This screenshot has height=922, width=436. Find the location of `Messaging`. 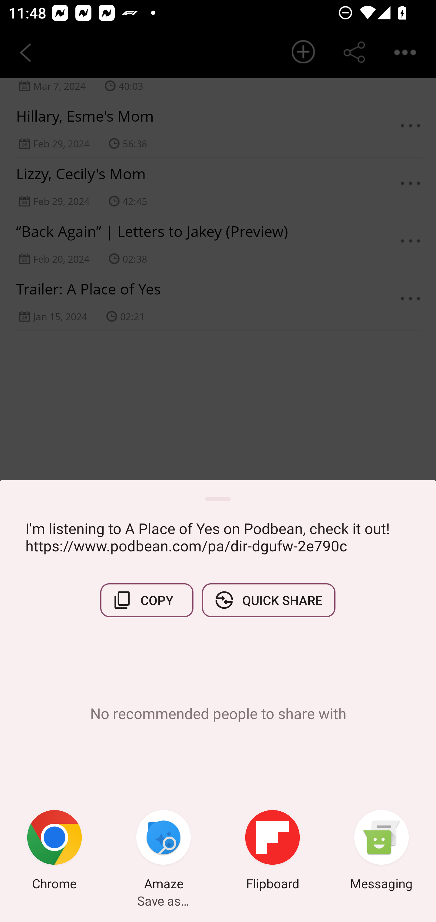

Messaging is located at coordinates (381, 852).